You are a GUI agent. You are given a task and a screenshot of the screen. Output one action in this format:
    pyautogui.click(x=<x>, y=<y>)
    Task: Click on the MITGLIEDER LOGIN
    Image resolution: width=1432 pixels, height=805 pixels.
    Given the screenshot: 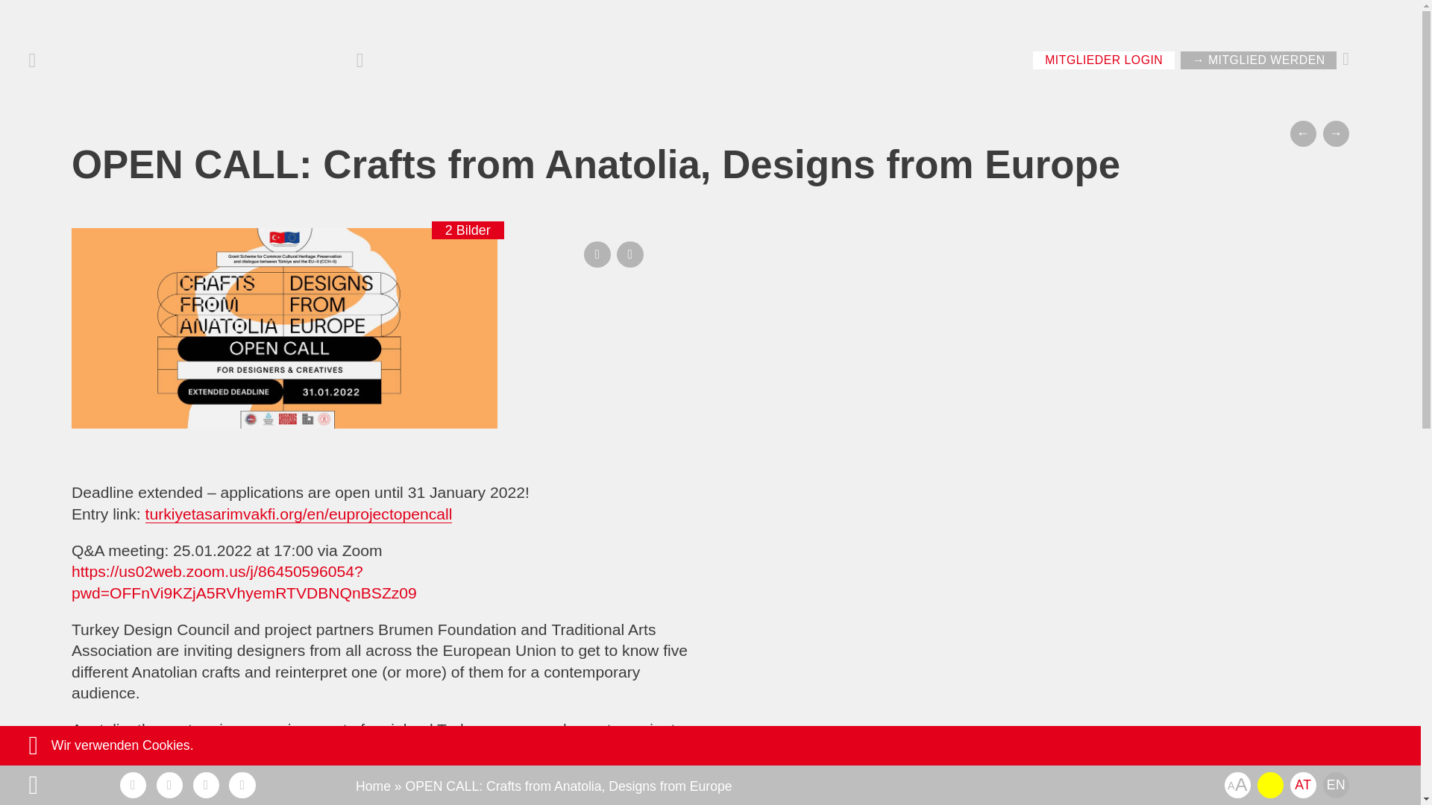 What is the action you would take?
    pyautogui.click(x=1103, y=60)
    